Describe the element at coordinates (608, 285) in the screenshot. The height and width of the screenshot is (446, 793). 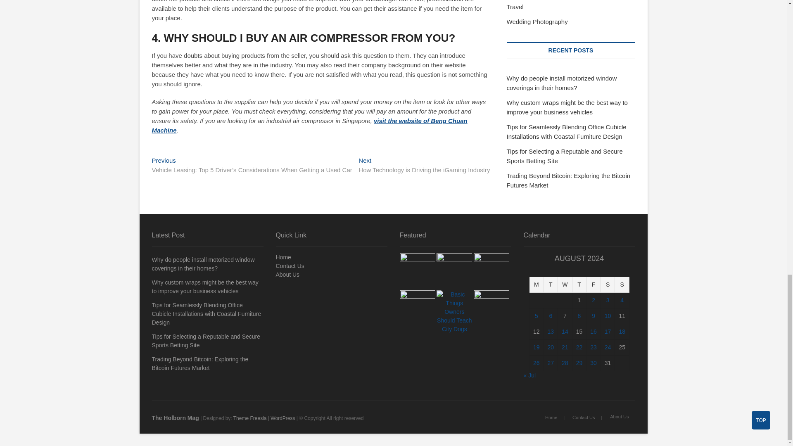
I see `Saturday` at that location.